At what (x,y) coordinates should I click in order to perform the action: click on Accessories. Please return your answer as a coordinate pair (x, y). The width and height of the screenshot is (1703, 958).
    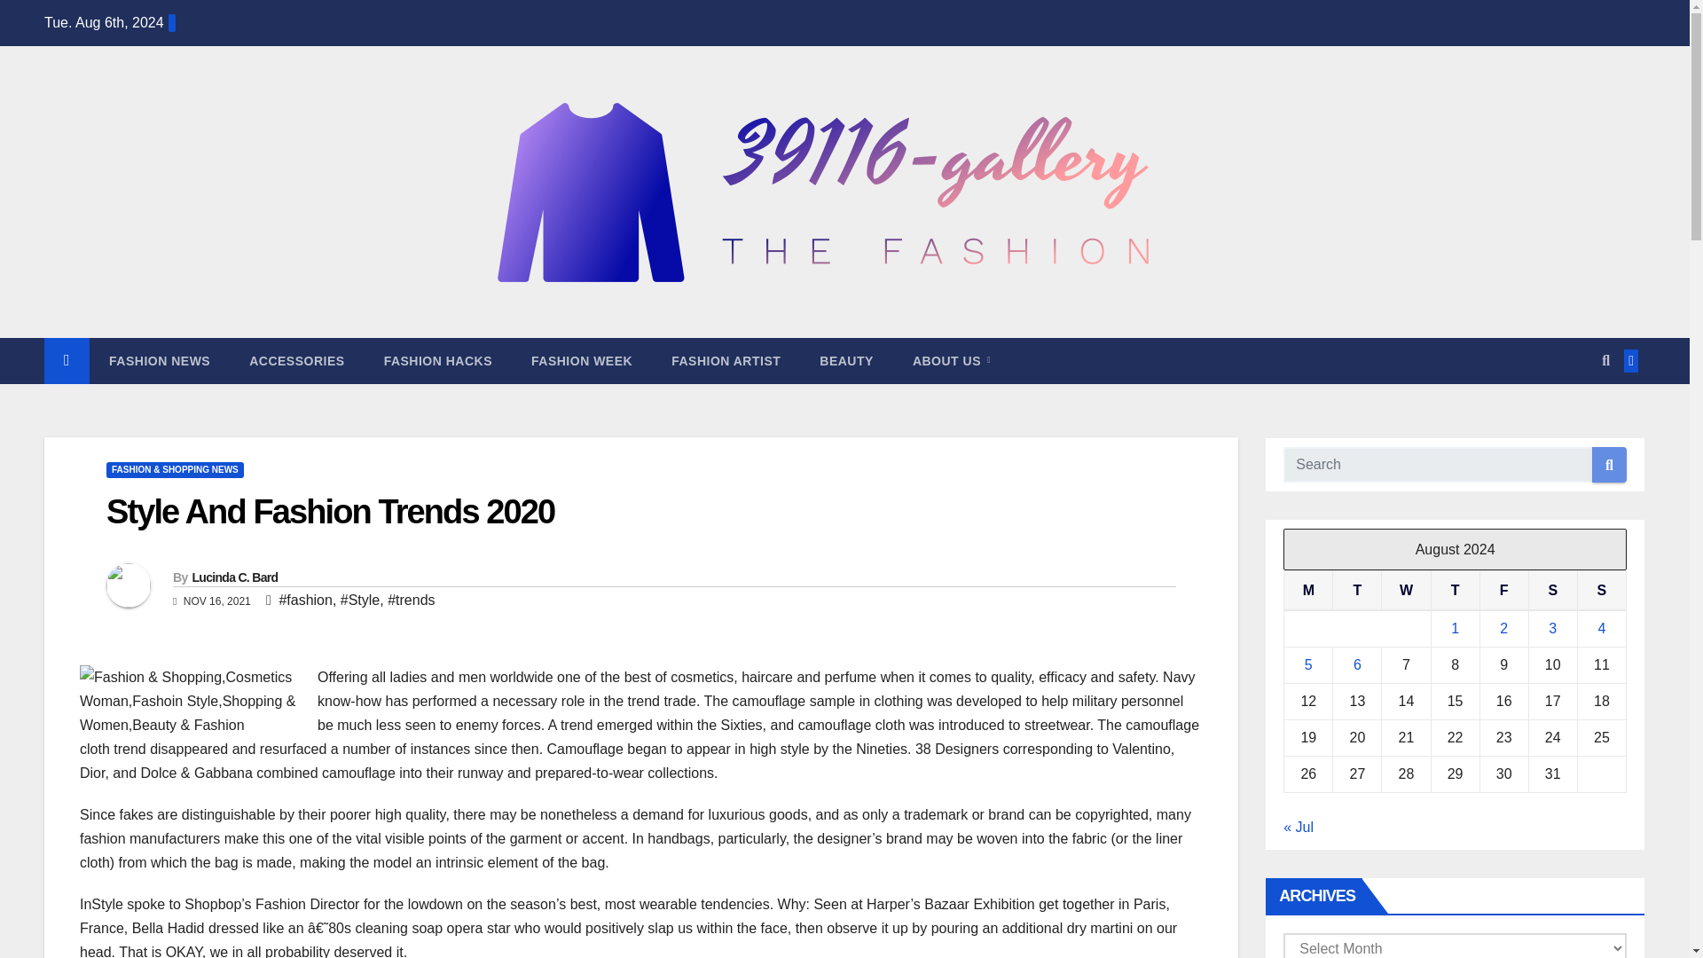
    Looking at the image, I should click on (296, 361).